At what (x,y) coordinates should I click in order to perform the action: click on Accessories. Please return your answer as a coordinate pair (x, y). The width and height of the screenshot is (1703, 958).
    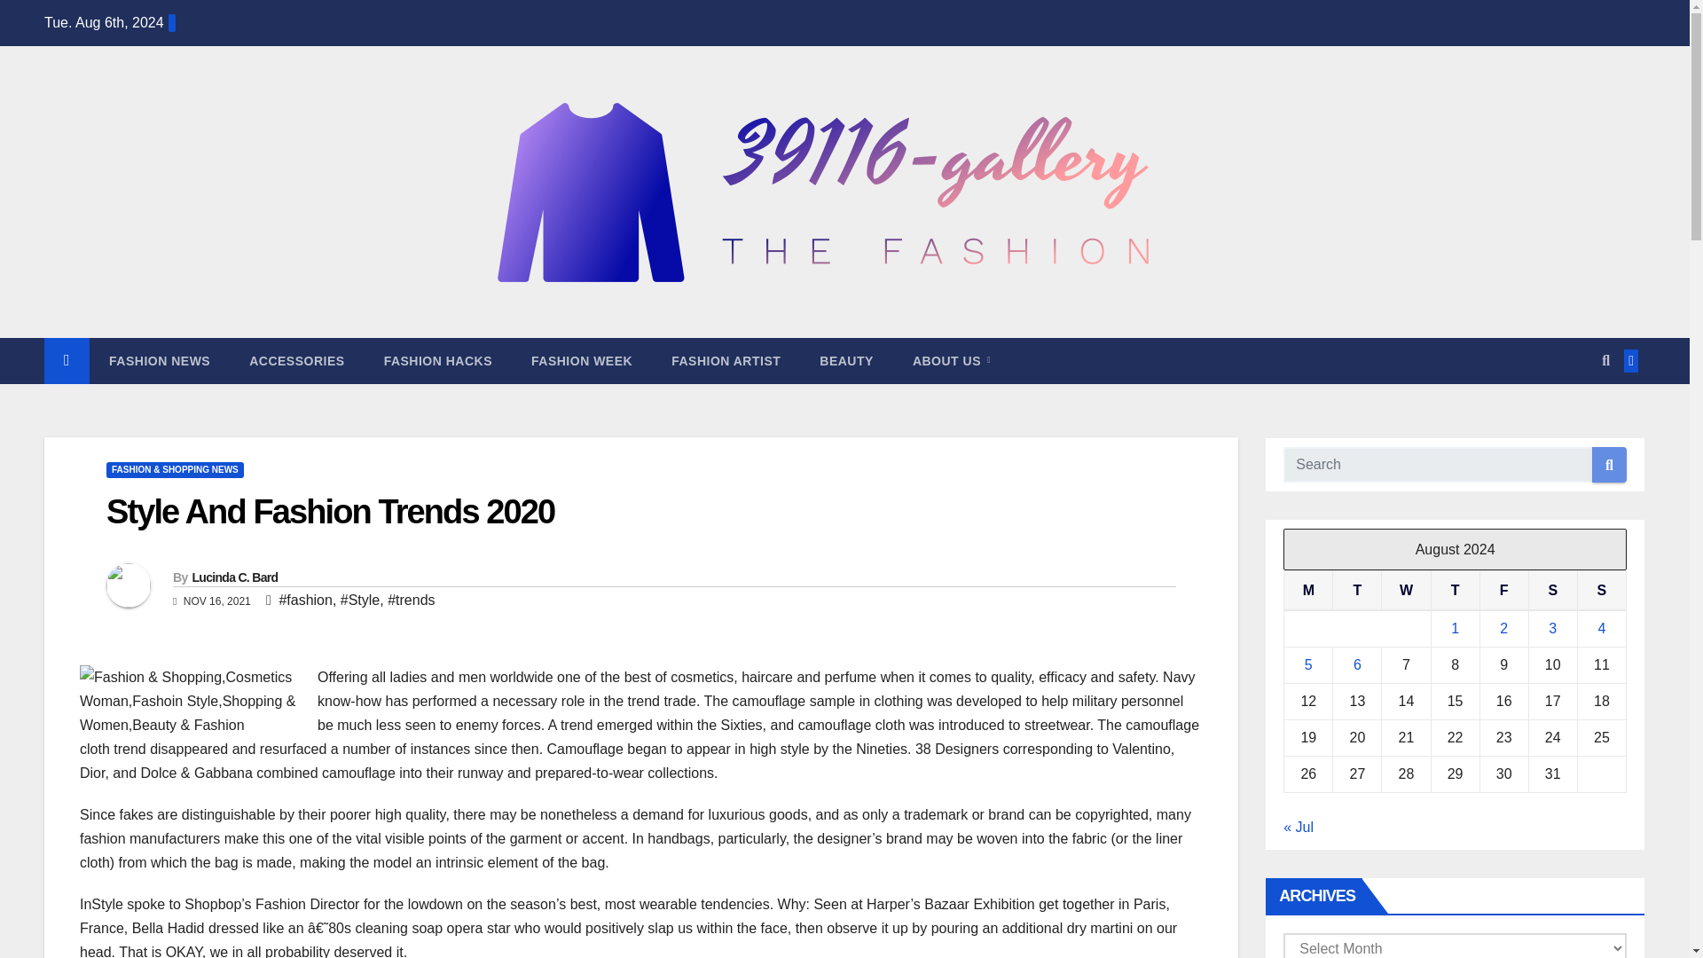
    Looking at the image, I should click on (296, 361).